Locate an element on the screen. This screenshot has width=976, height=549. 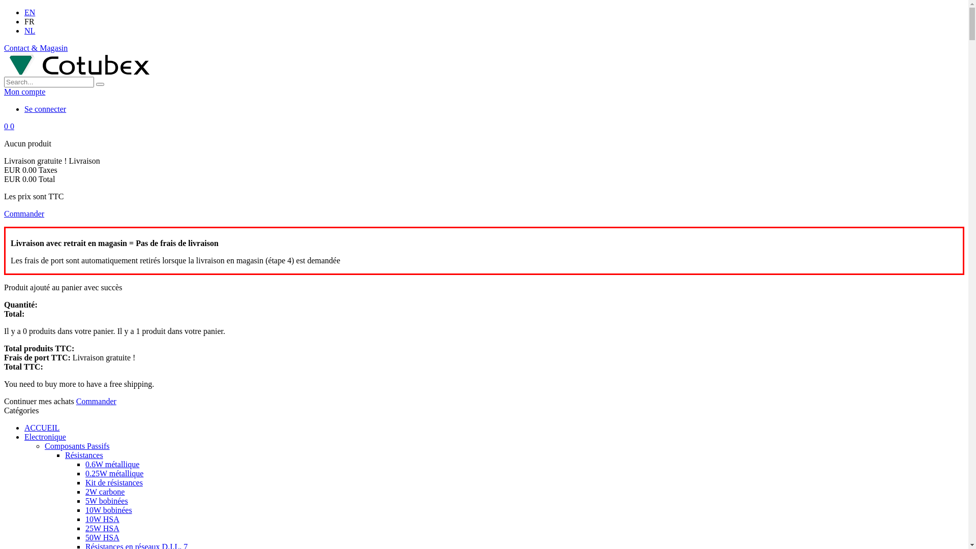
Cotubex is located at coordinates (77, 72).